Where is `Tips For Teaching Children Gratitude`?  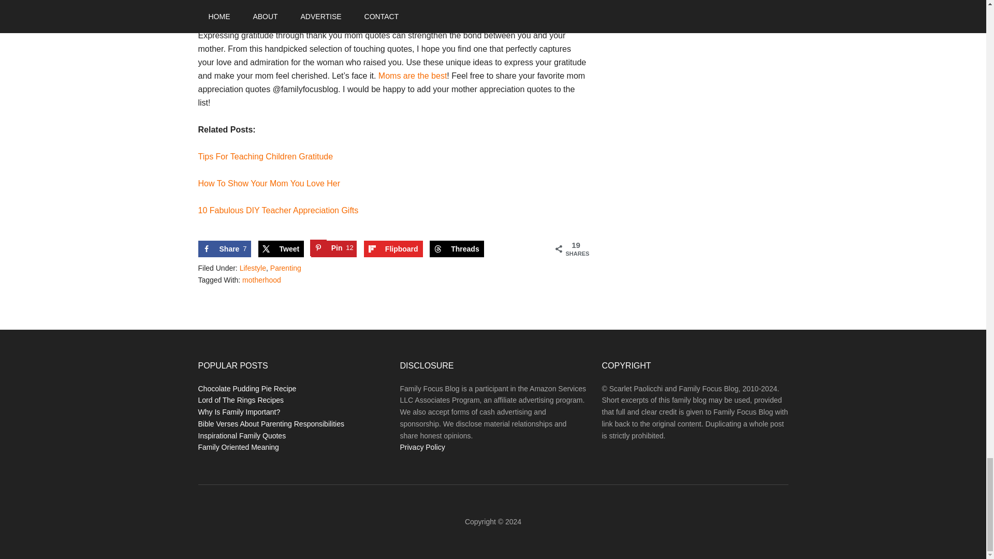 Tips For Teaching Children Gratitude is located at coordinates (224, 248).